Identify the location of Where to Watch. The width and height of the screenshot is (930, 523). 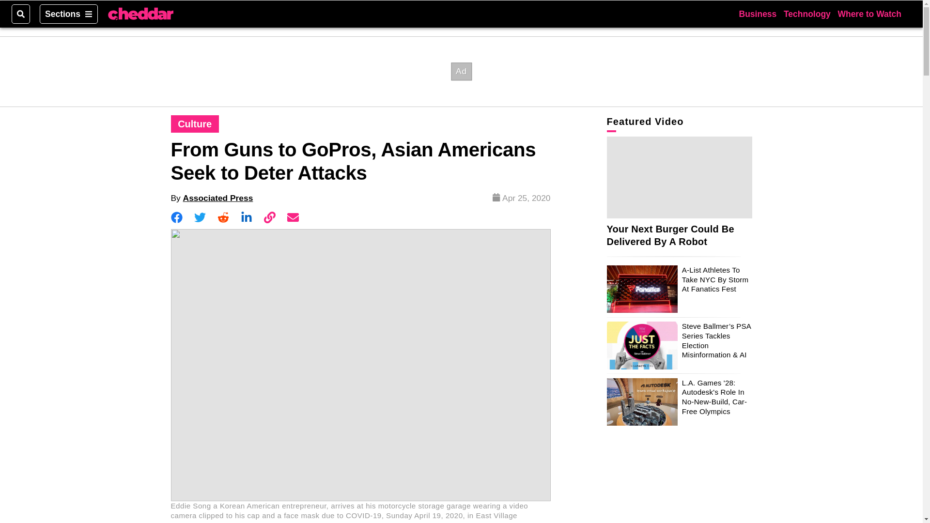
(869, 14).